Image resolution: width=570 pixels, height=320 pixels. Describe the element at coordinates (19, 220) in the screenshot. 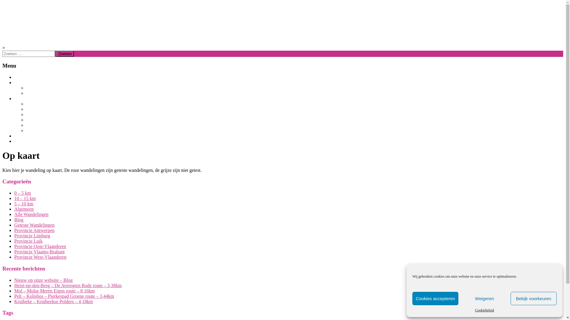

I see `Blog` at that location.